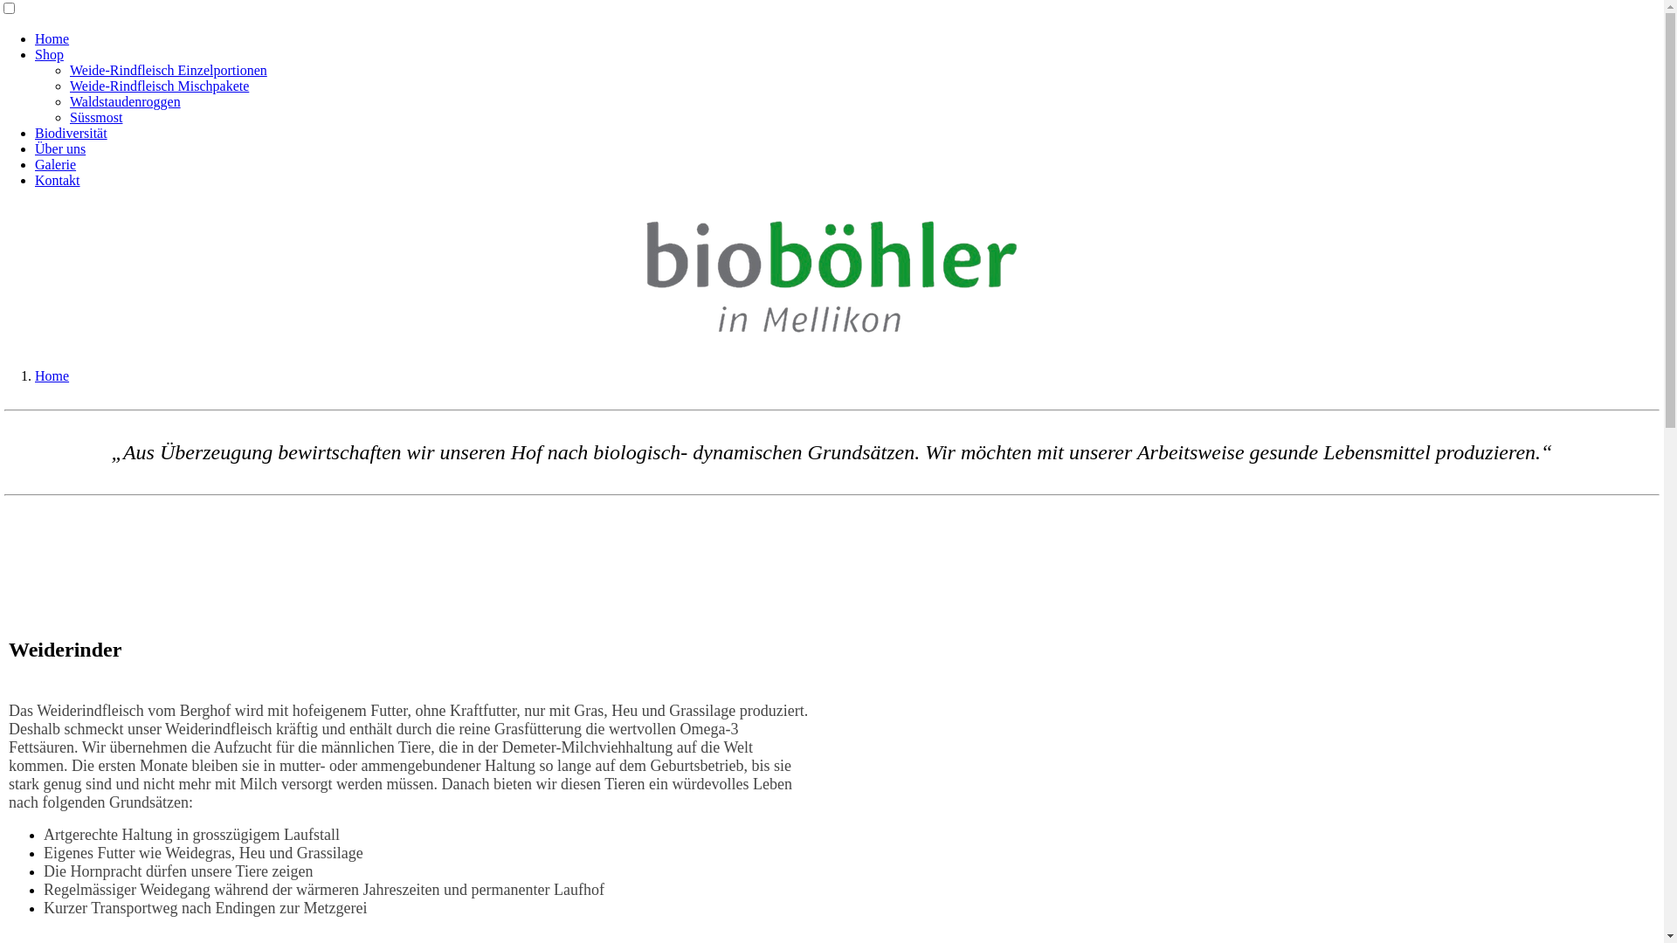  I want to click on Home, so click(52, 38).